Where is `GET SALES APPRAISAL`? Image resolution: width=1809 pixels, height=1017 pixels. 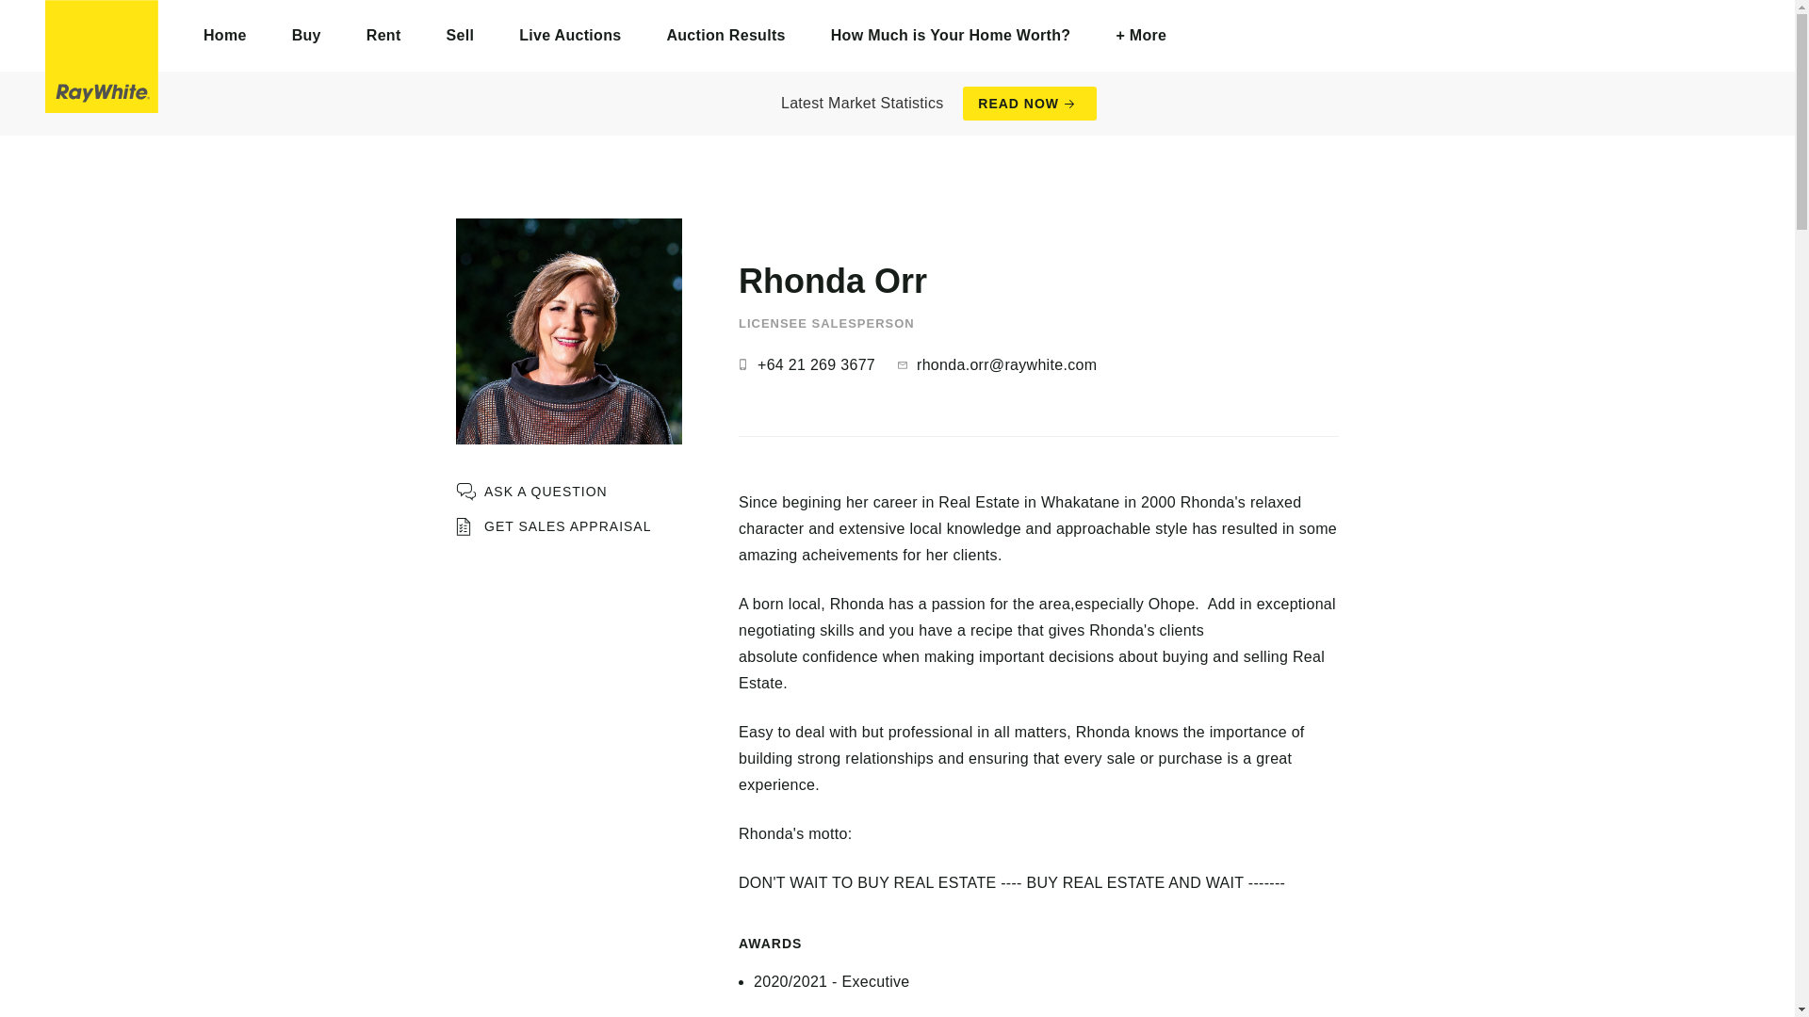 GET SALES APPRAISAL is located at coordinates (553, 526).